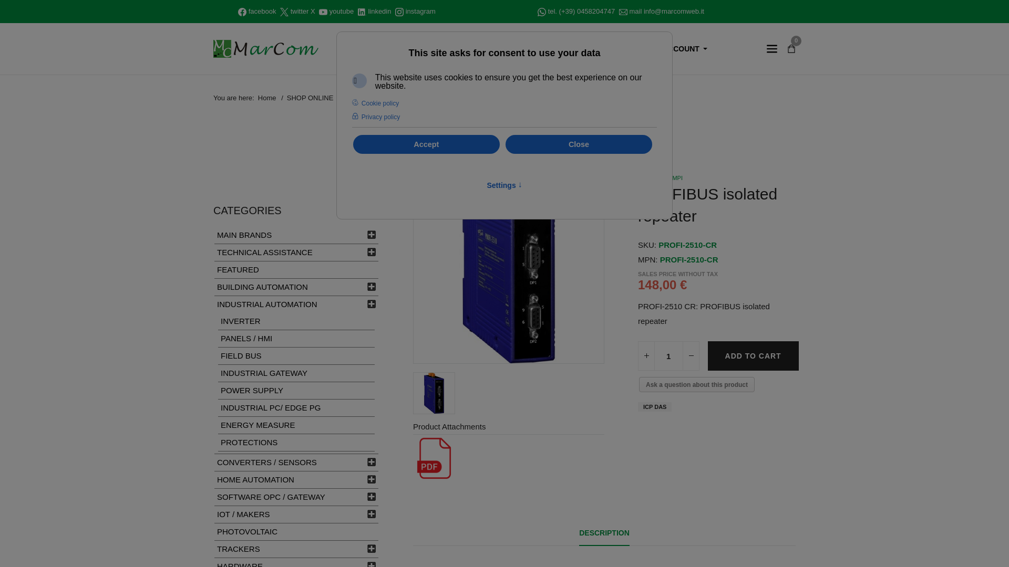 The width and height of the screenshot is (1009, 567). What do you see at coordinates (376, 103) in the screenshot?
I see `Cookie policy` at bounding box center [376, 103].